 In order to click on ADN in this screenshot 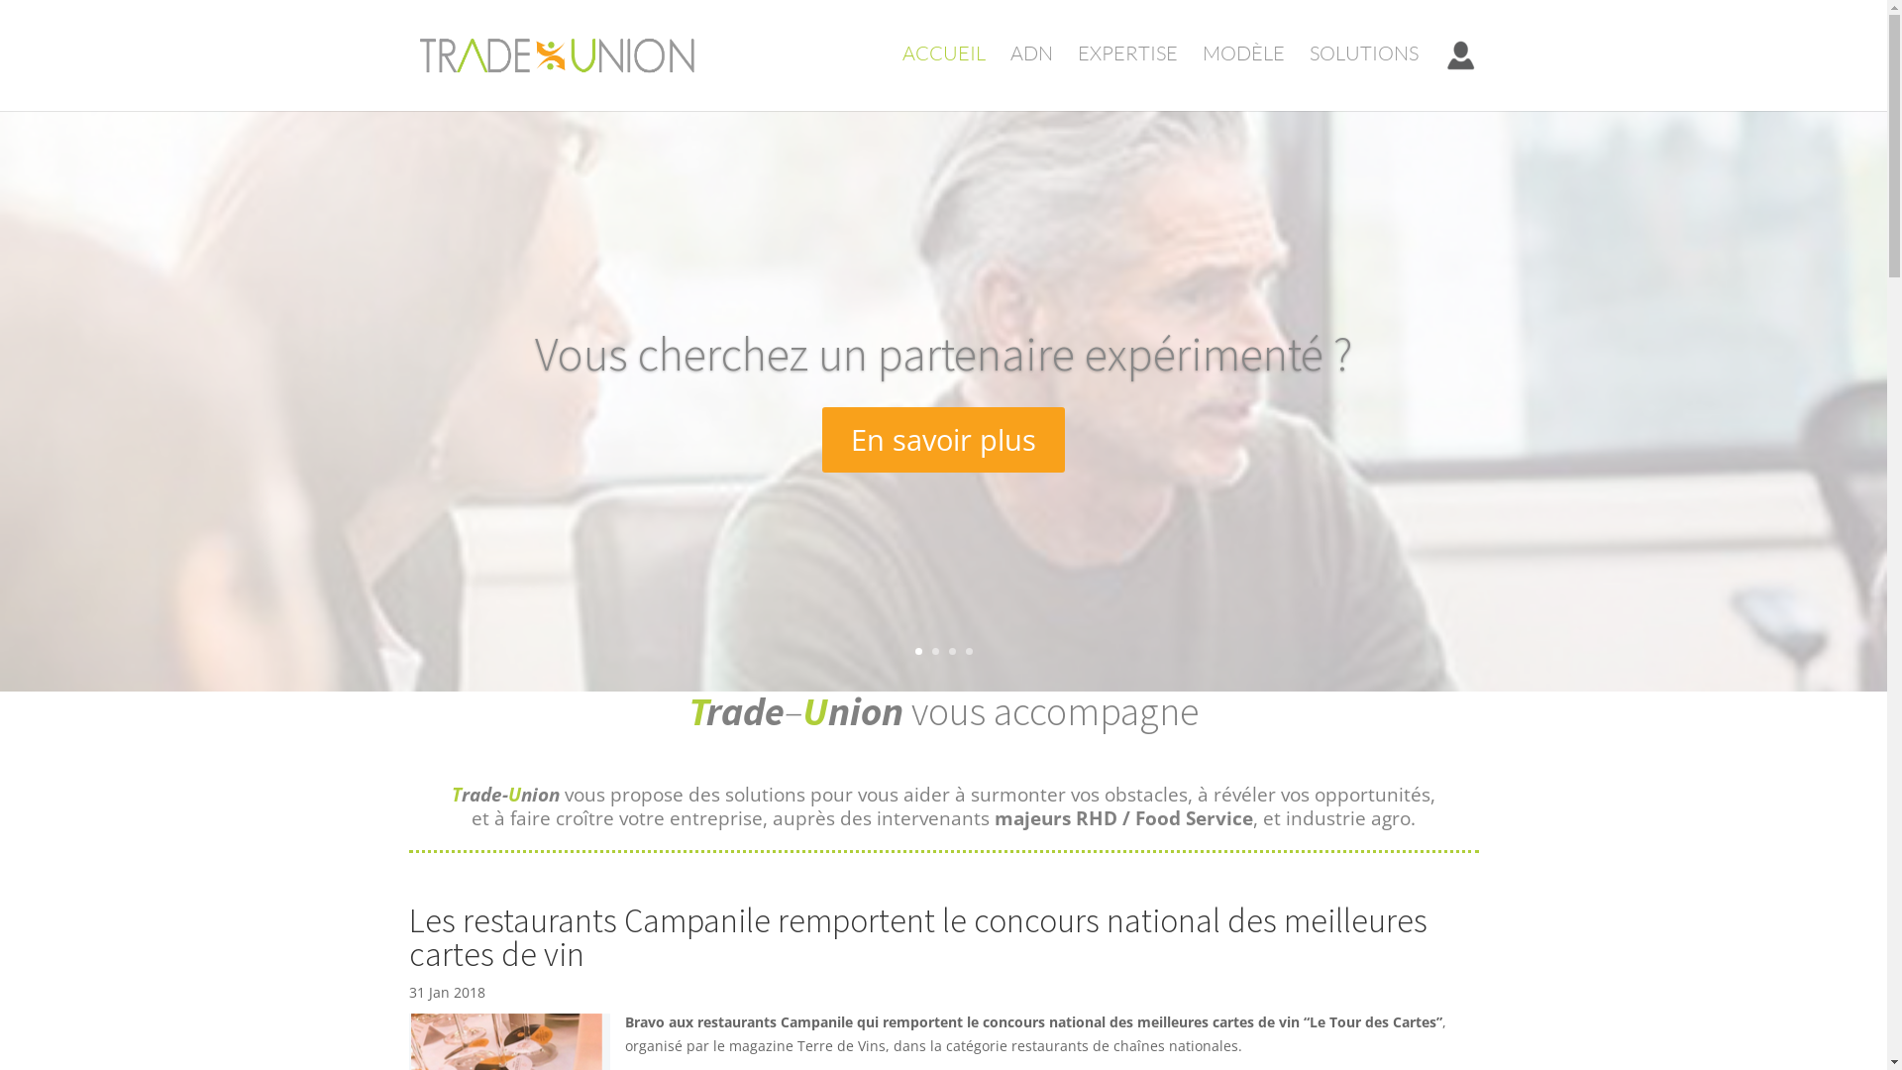, I will do `click(1032, 73)`.